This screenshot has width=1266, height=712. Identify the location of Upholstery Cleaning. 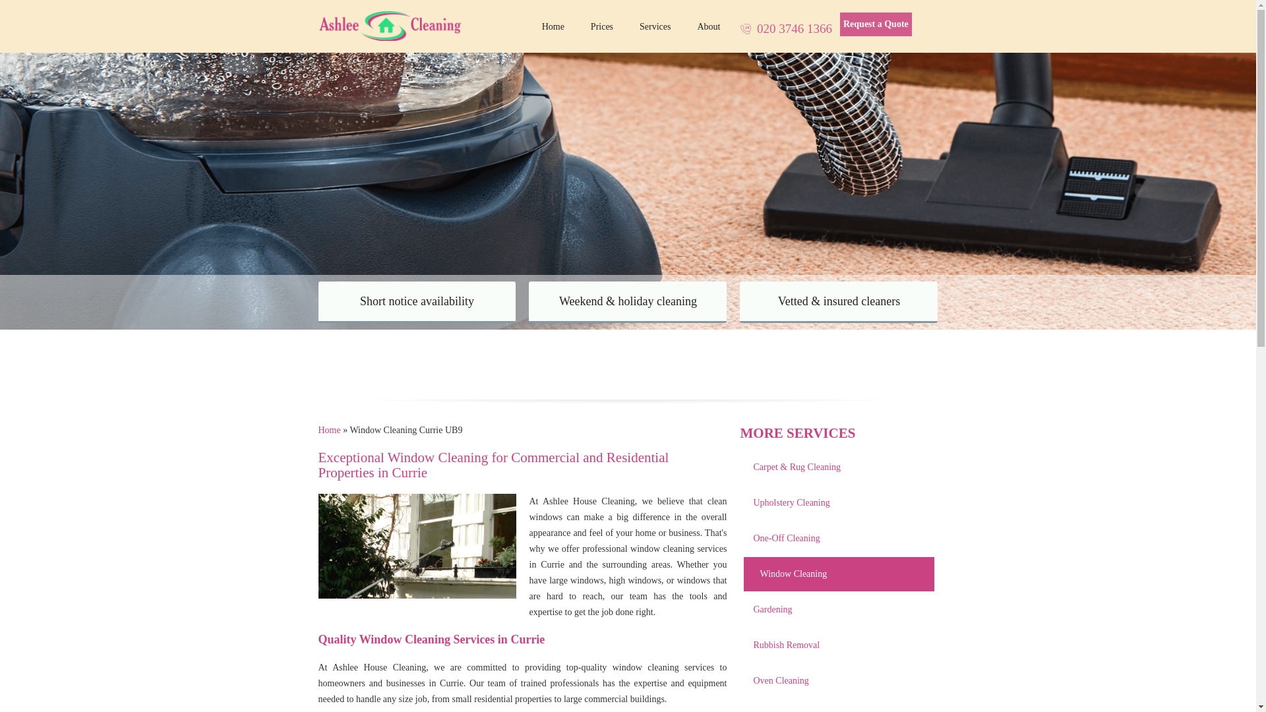
(839, 503).